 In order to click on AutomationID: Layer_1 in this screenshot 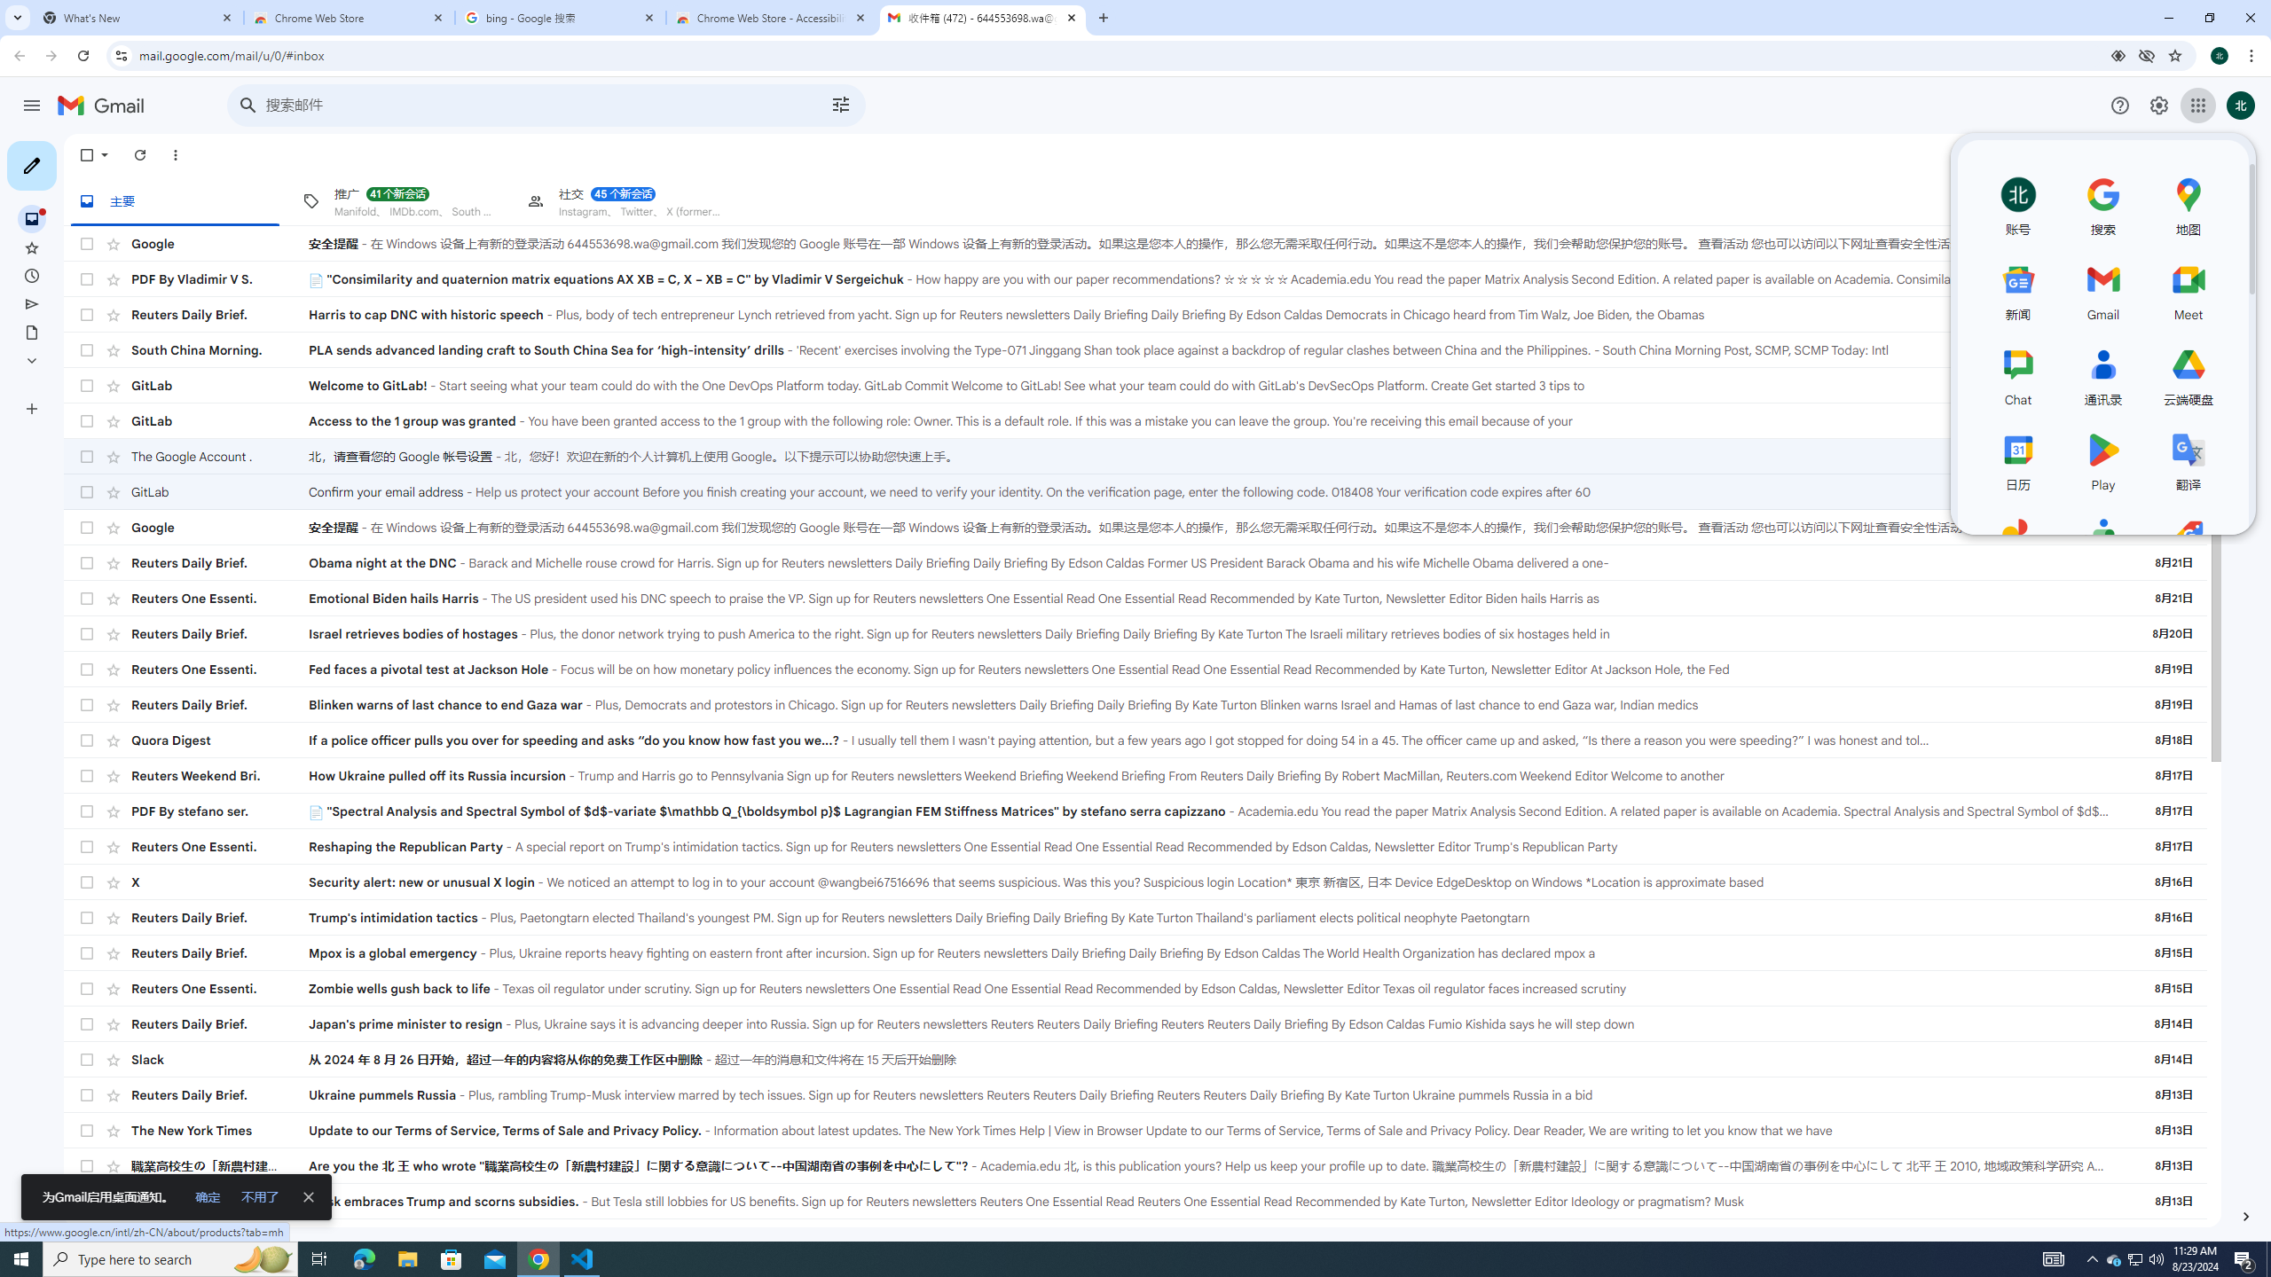, I will do `click(2246, 1217)`.